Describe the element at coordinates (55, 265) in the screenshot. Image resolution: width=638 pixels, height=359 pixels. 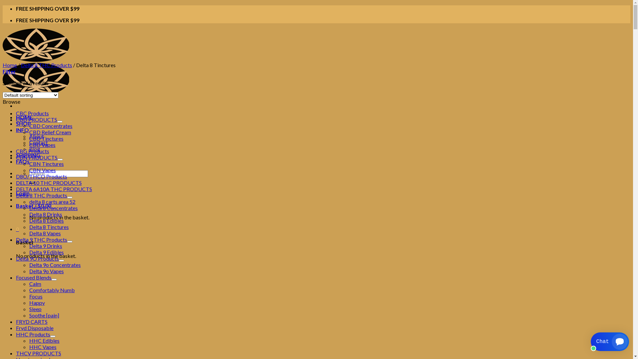
I see `Delta 9o Concentrates` at that location.